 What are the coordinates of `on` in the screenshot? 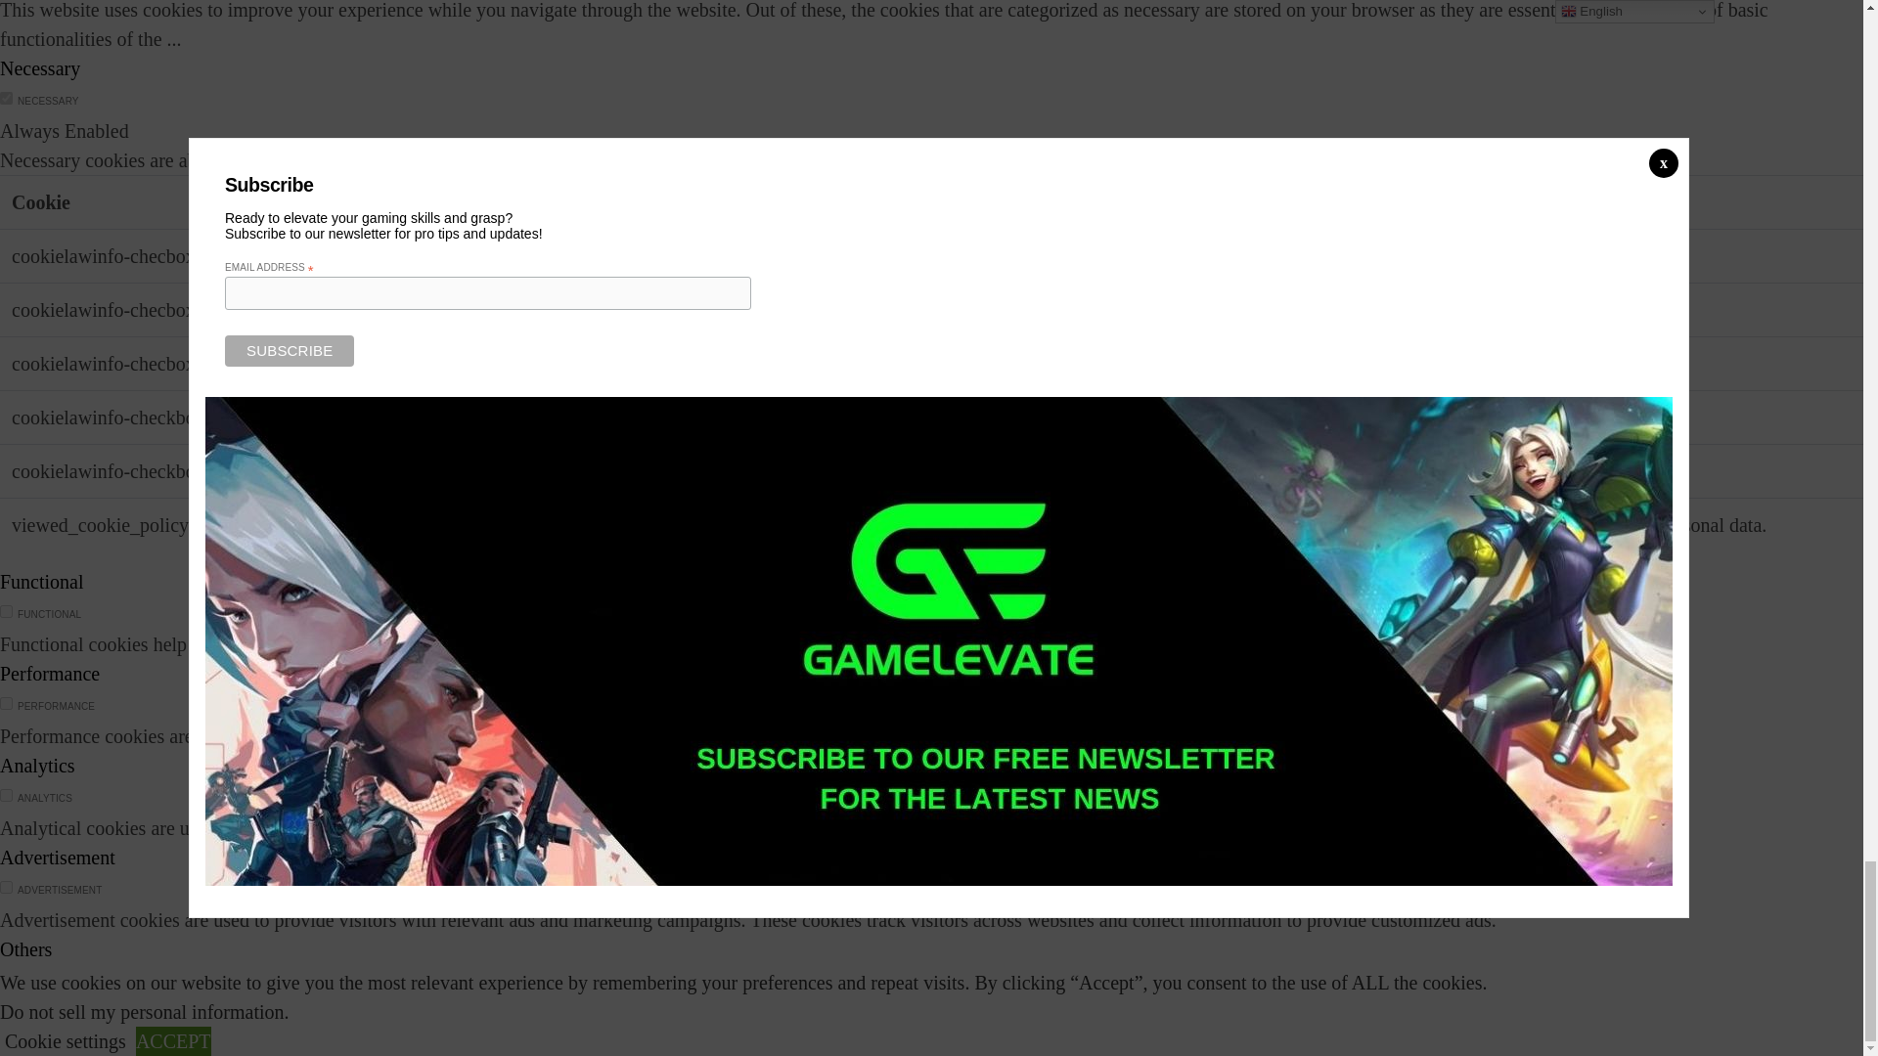 It's located at (6, 702).